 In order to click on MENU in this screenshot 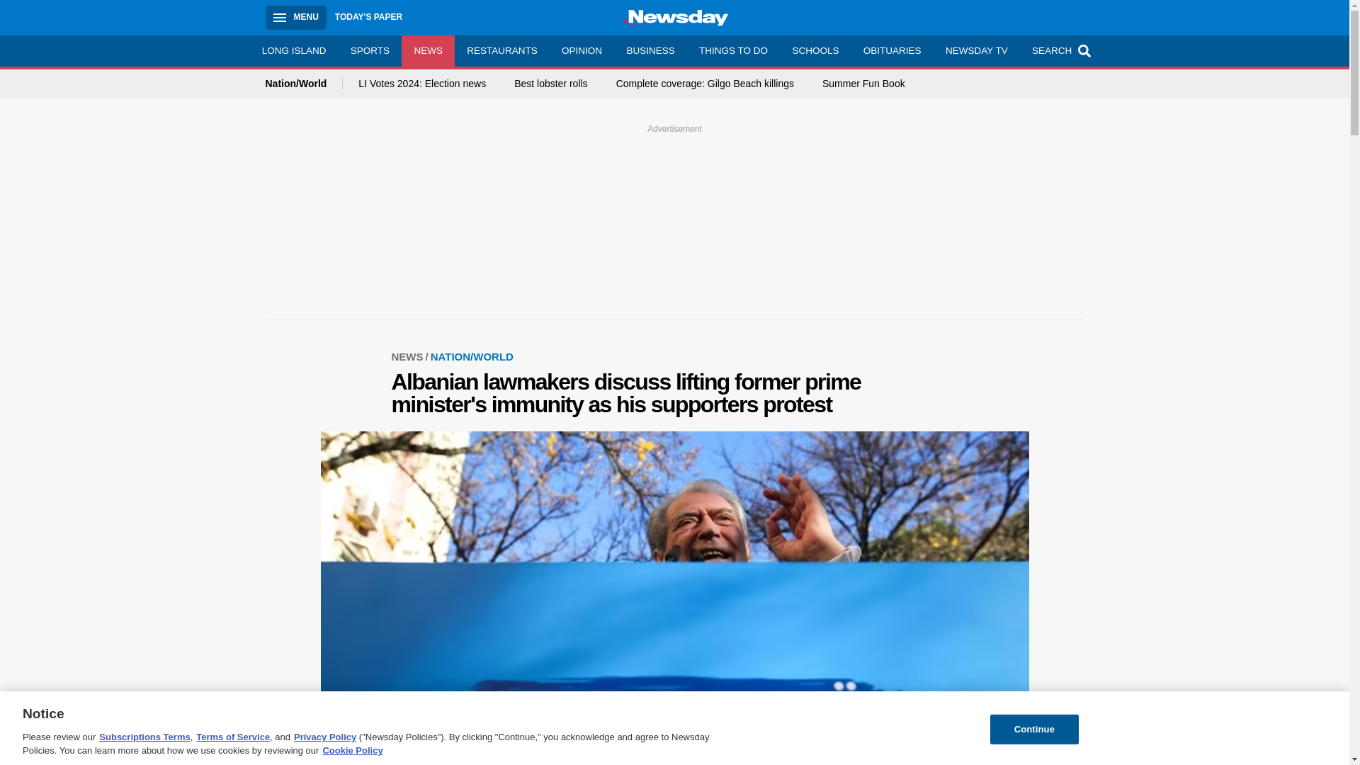, I will do `click(295, 17)`.